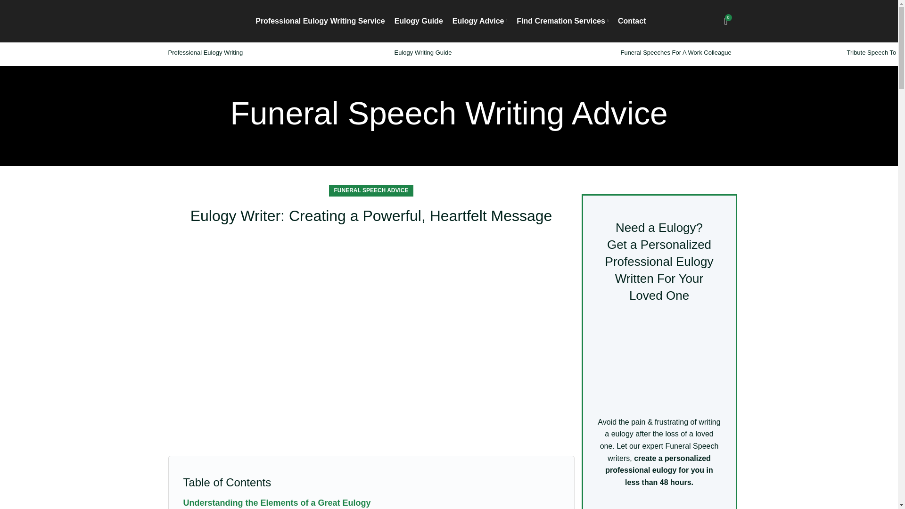 This screenshot has width=905, height=509. Describe the element at coordinates (370, 190) in the screenshot. I see `FUNERAL SPEECH ADVICE` at that location.